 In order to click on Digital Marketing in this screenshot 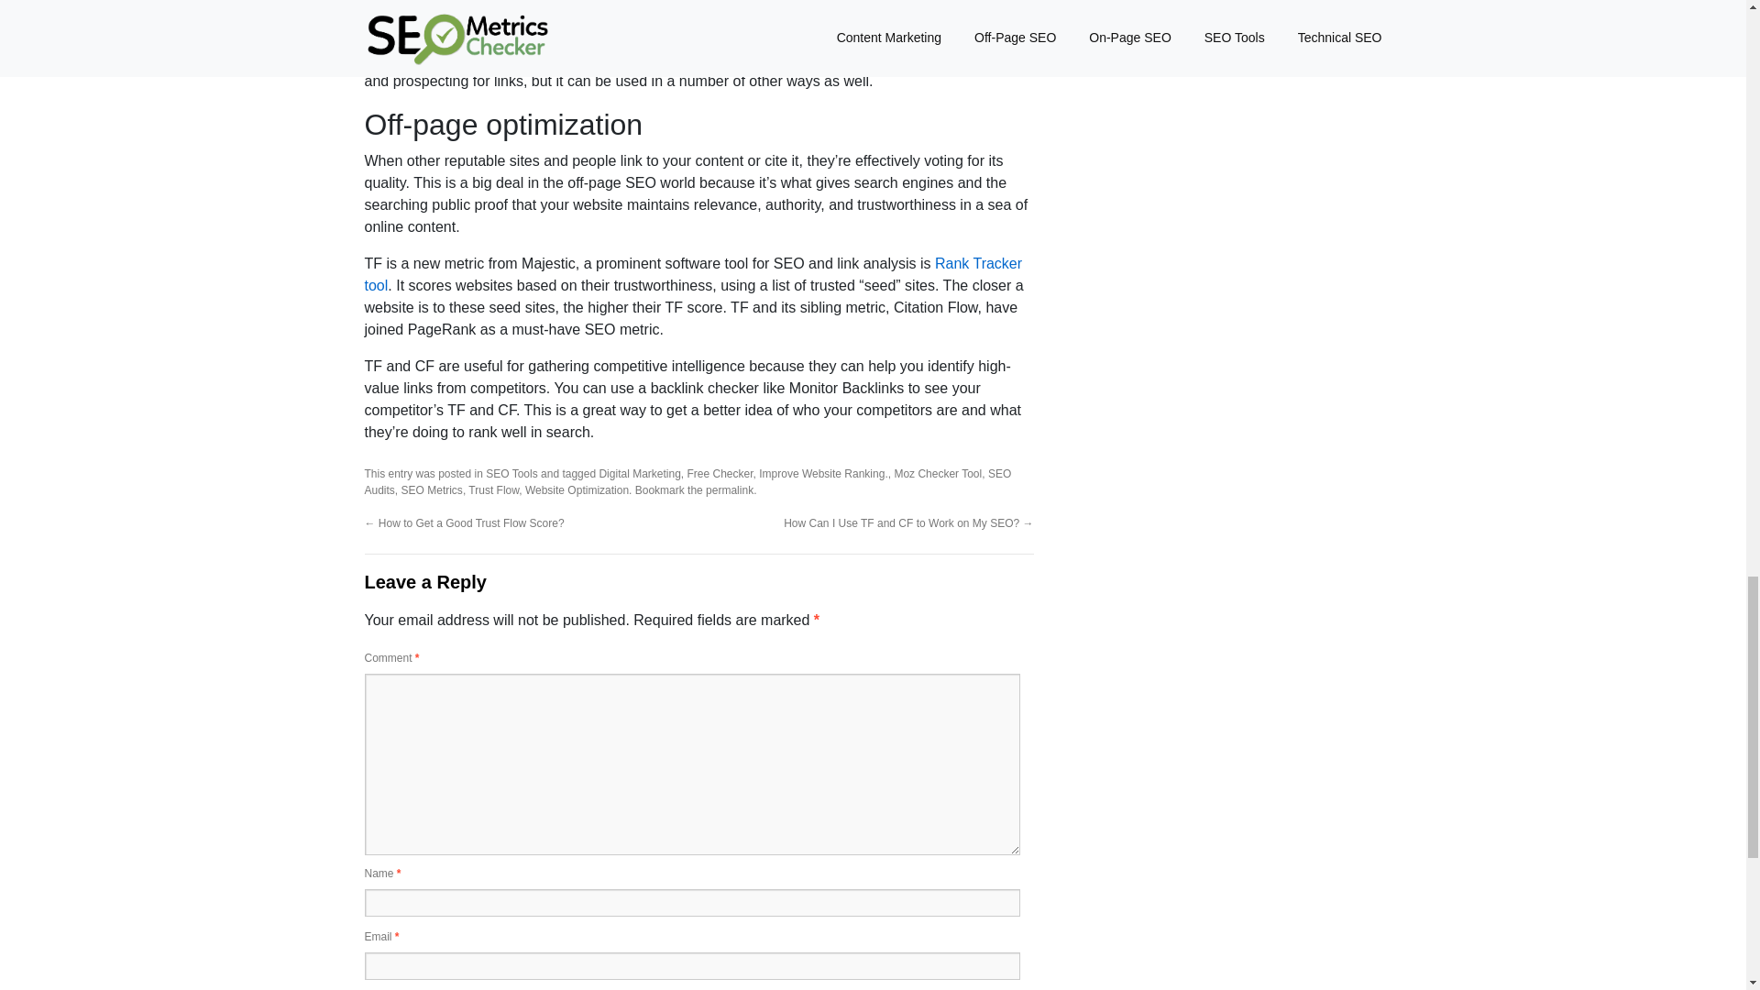, I will do `click(638, 473)`.